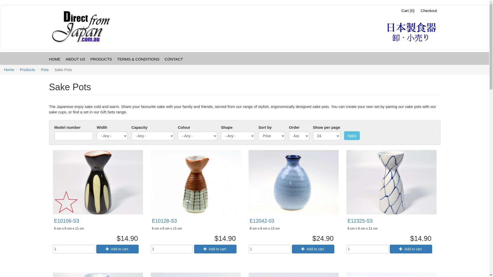 Image resolution: width=493 pixels, height=277 pixels. I want to click on E12042-03, so click(262, 221).